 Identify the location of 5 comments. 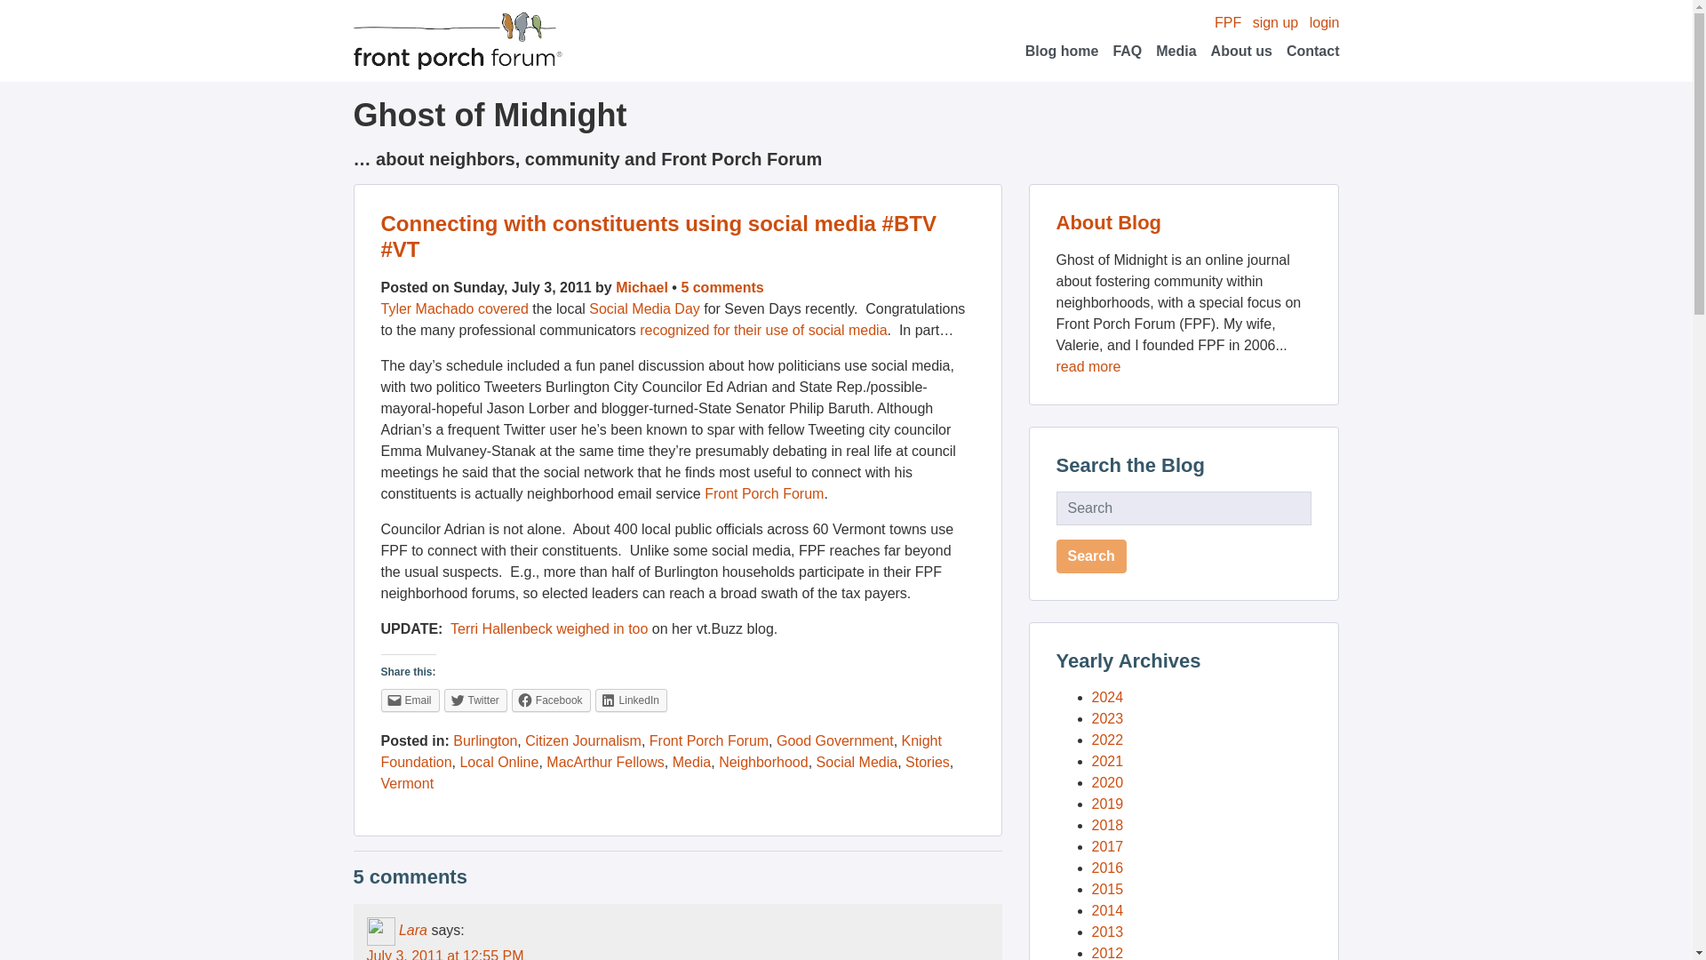
(721, 287).